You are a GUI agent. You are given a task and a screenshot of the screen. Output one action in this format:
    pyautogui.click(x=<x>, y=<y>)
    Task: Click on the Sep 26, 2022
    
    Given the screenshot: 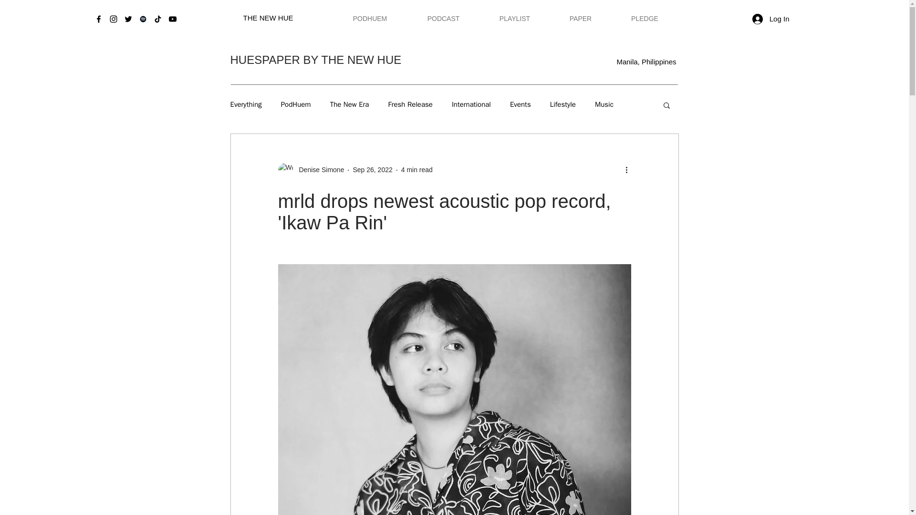 What is the action you would take?
    pyautogui.click(x=372, y=169)
    